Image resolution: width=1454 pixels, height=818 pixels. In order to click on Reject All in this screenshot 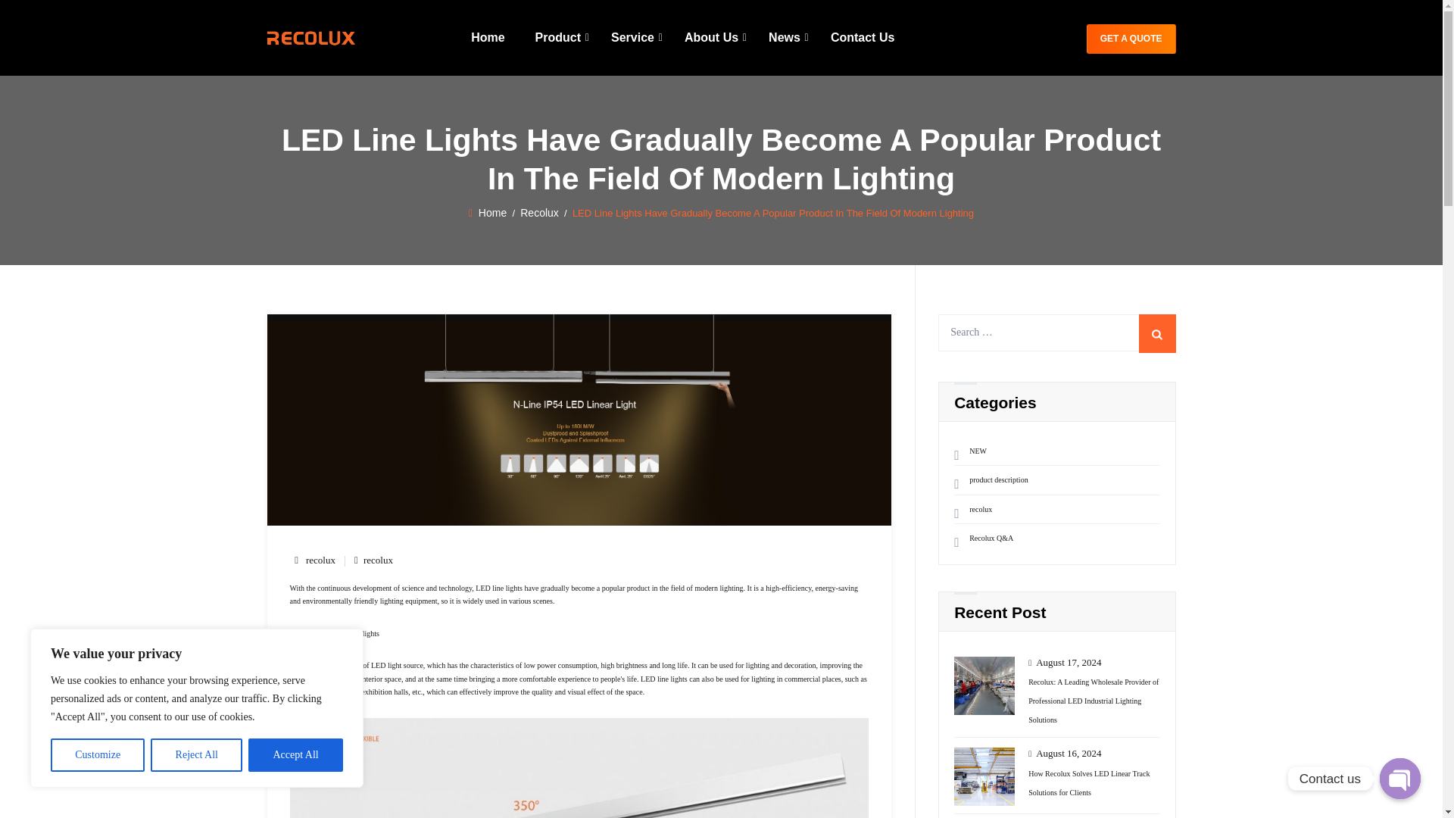, I will do `click(197, 755)`.